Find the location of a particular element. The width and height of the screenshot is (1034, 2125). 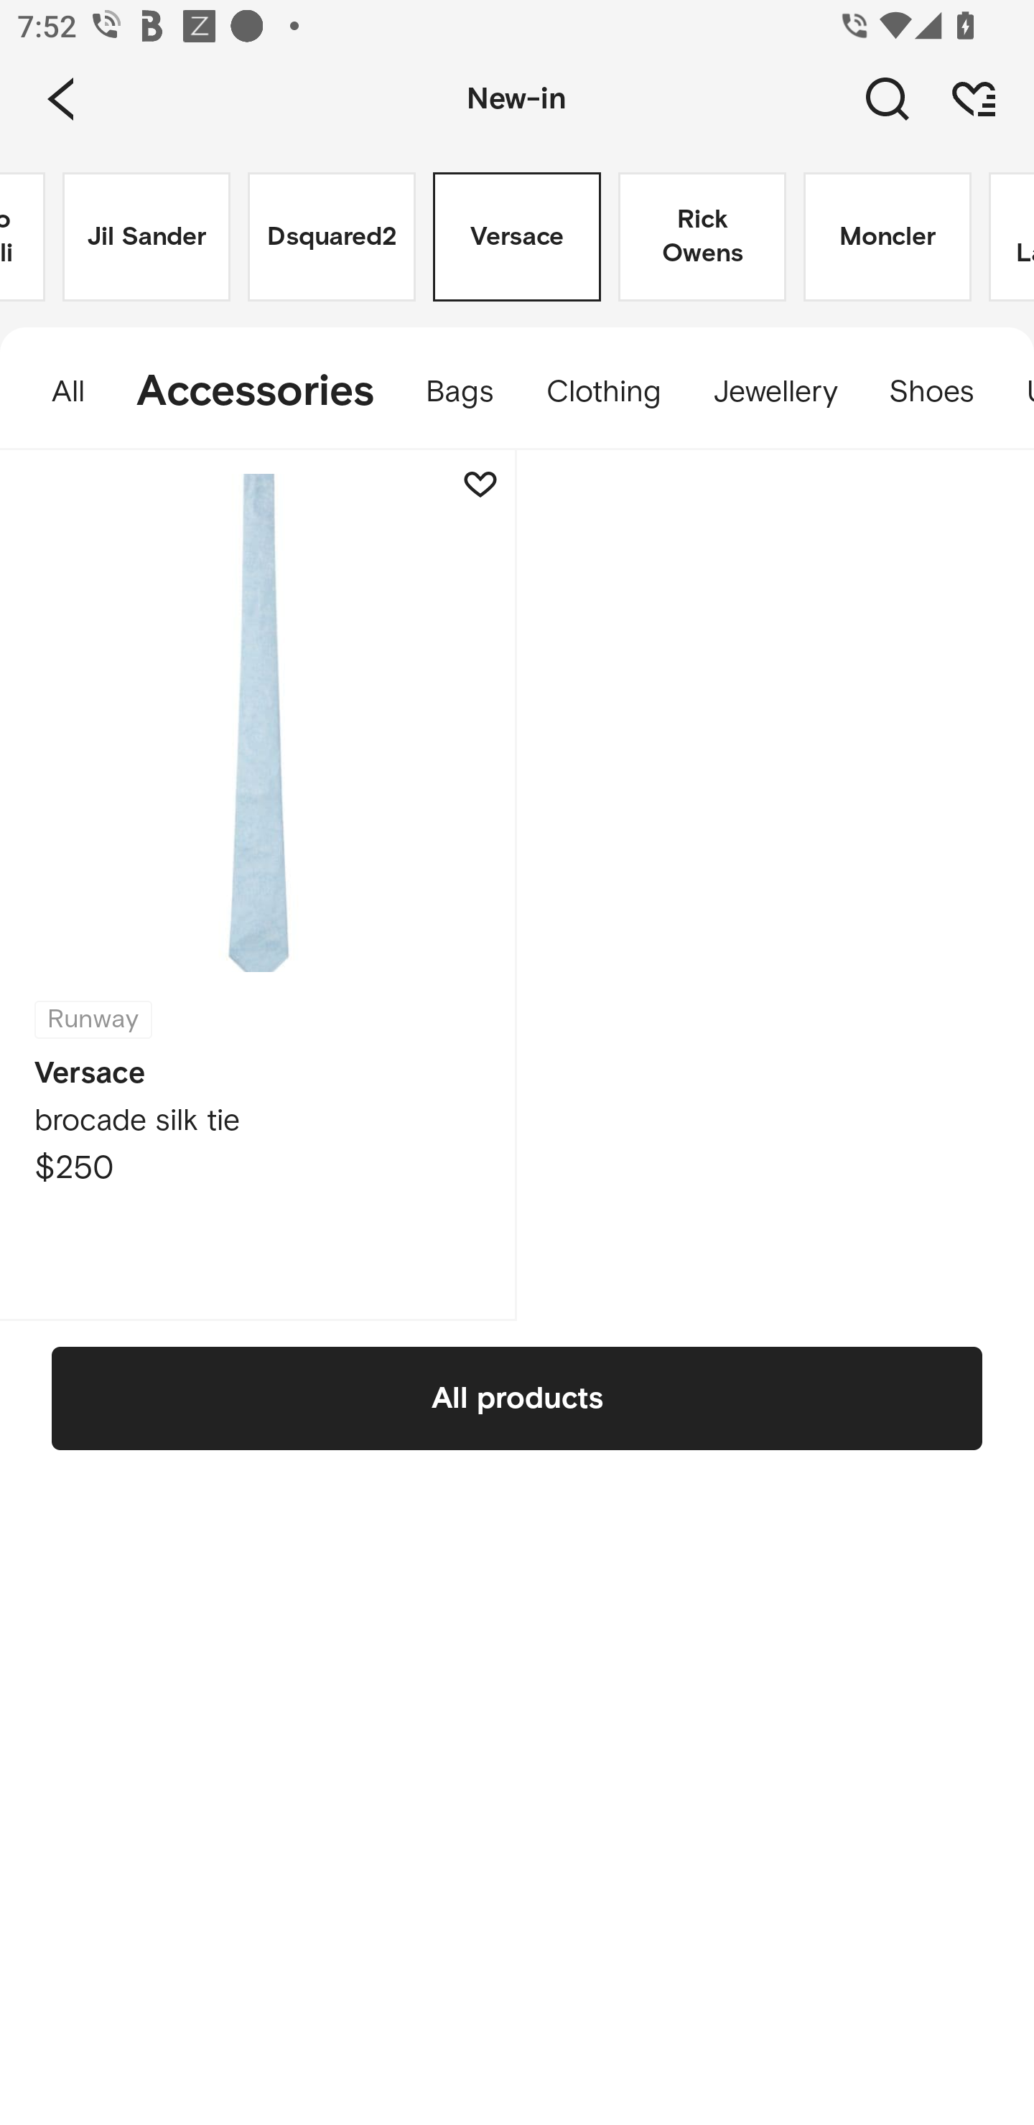

Jil Sander is located at coordinates (146, 237).